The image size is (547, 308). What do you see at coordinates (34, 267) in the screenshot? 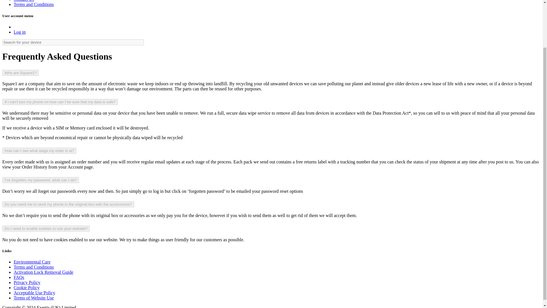
I see `Terms and Conditions` at bounding box center [34, 267].